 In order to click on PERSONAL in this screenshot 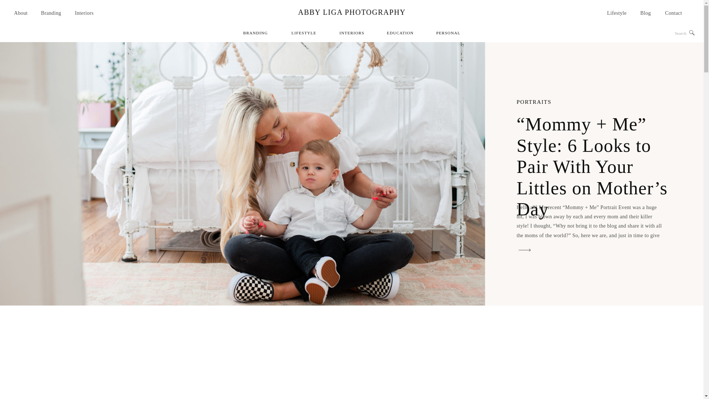, I will do `click(448, 34)`.